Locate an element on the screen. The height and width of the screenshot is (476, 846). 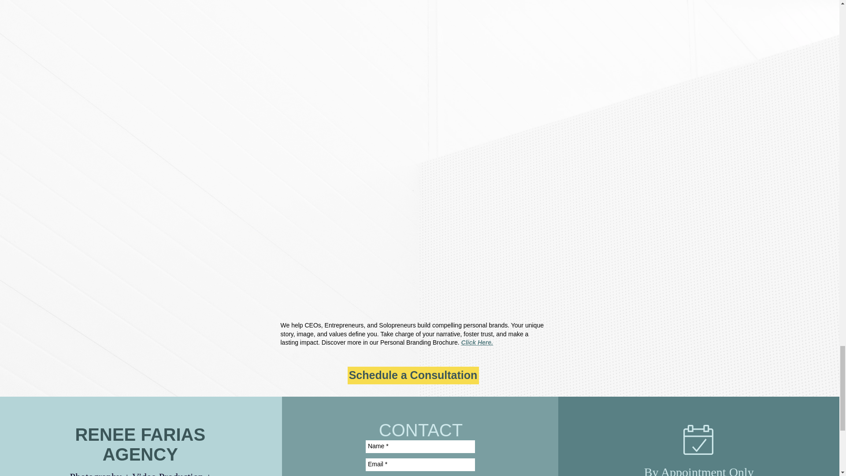
Schedule a Consultation is located at coordinates (412, 375).